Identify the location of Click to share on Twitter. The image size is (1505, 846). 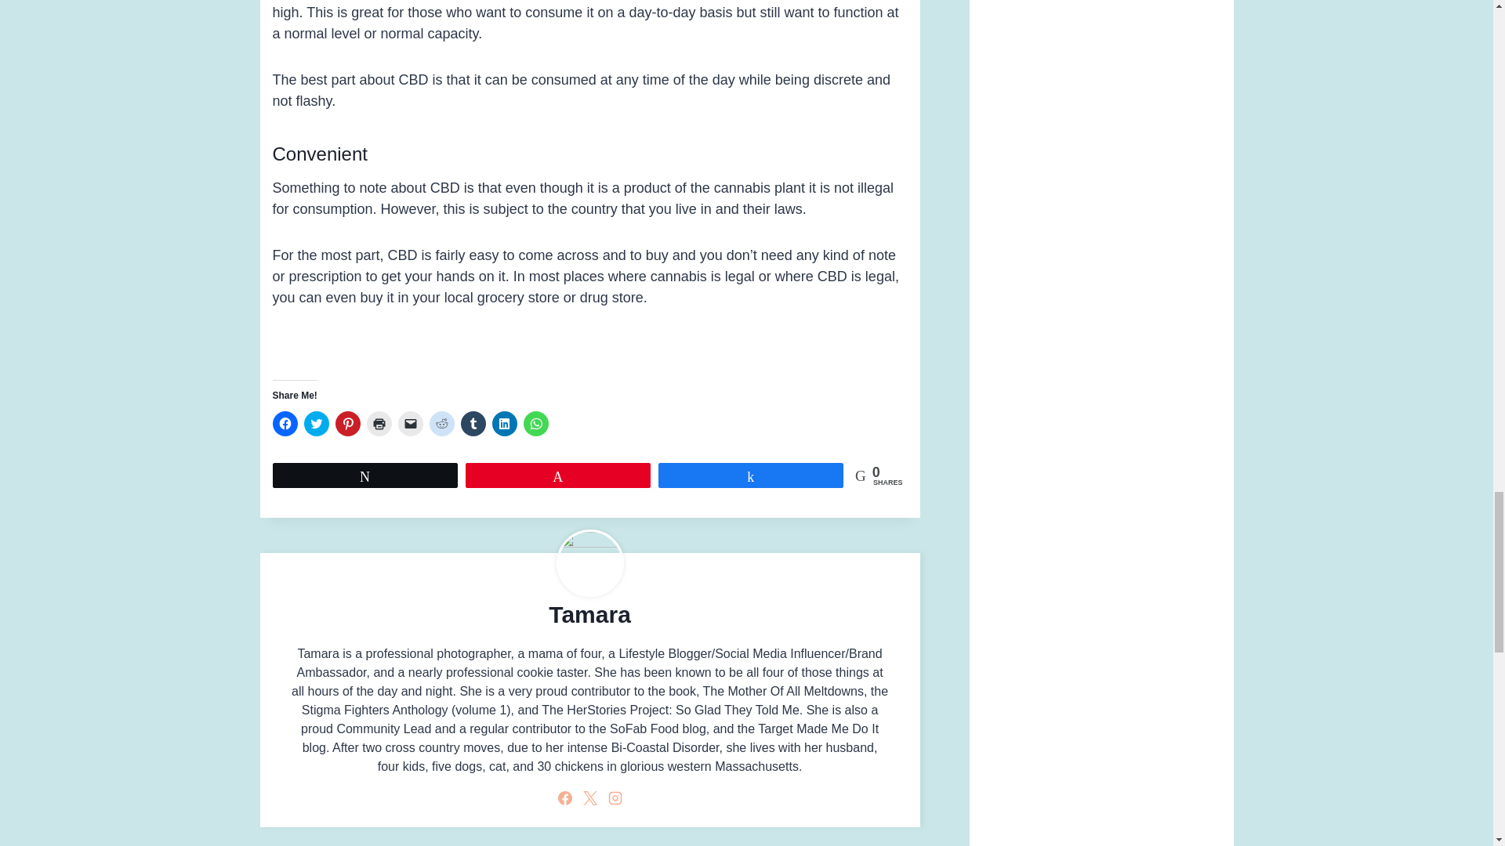
(317, 423).